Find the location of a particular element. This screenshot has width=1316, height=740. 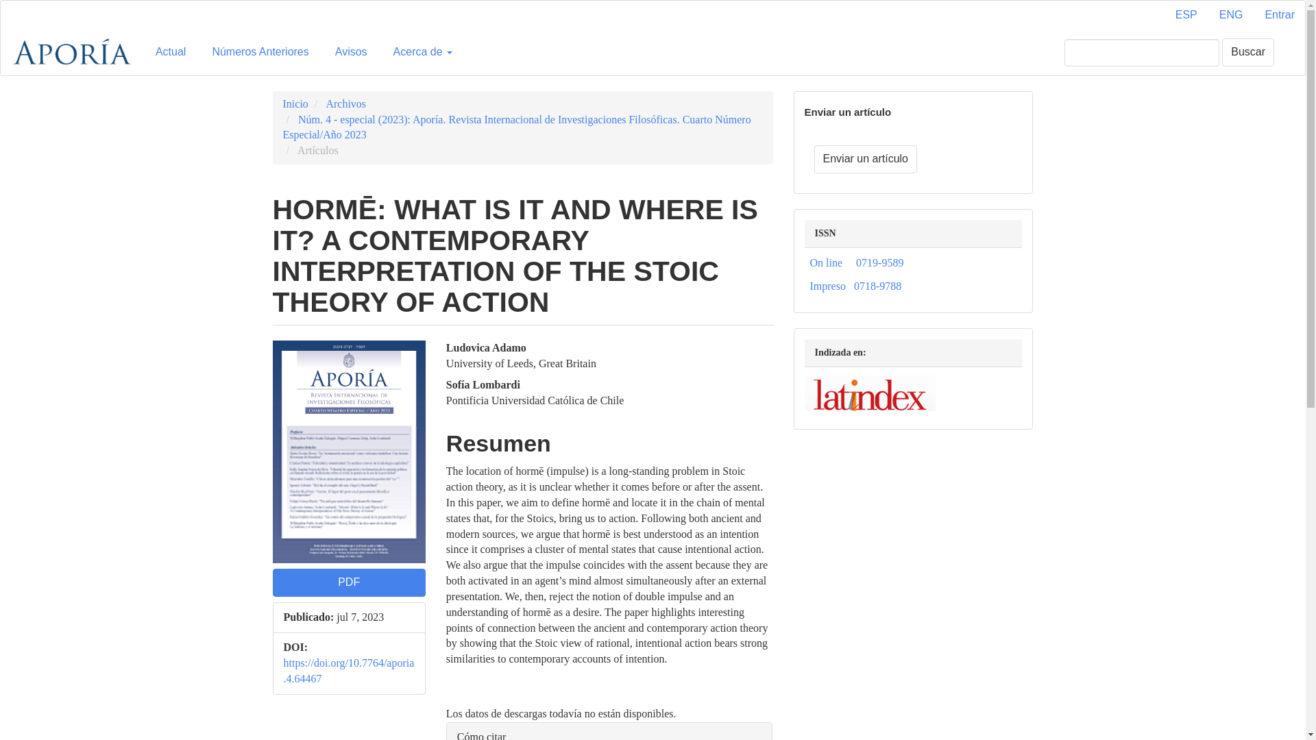

Avisos is located at coordinates (351, 52).